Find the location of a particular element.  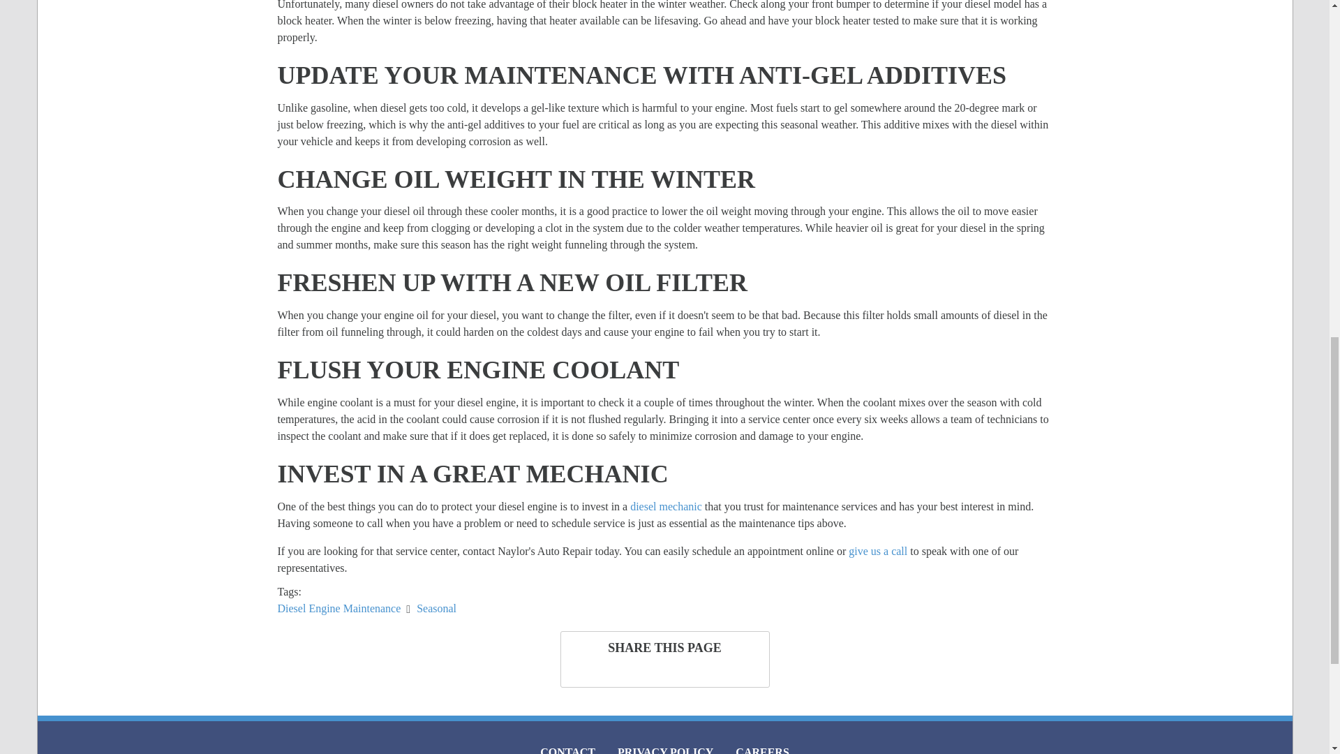

CONTACT is located at coordinates (568, 744).